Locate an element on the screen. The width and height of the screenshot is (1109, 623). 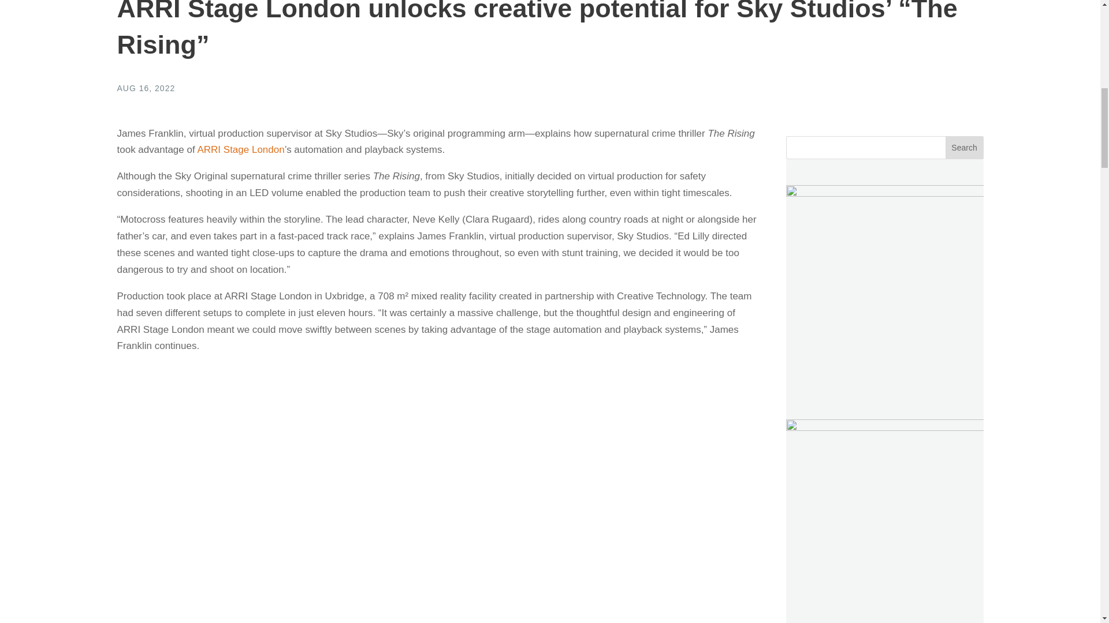
Search is located at coordinates (965, 148).